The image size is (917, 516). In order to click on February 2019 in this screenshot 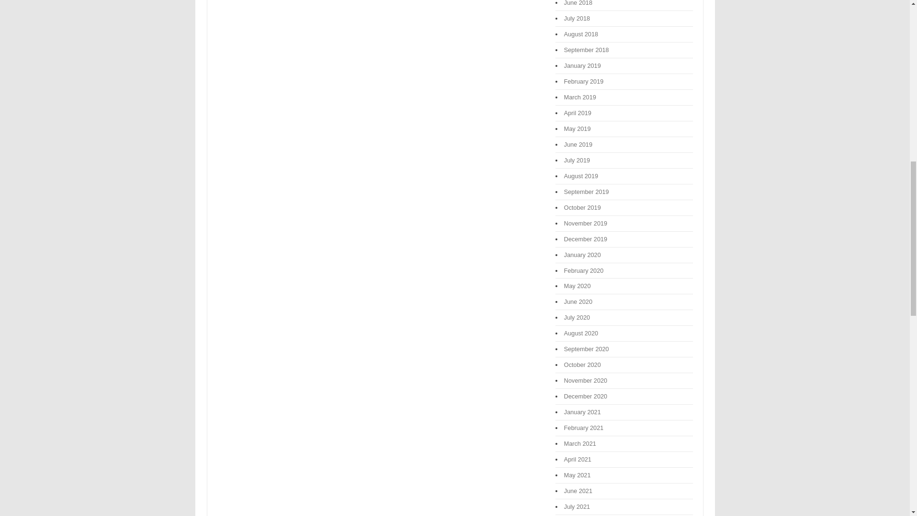, I will do `click(584, 81)`.